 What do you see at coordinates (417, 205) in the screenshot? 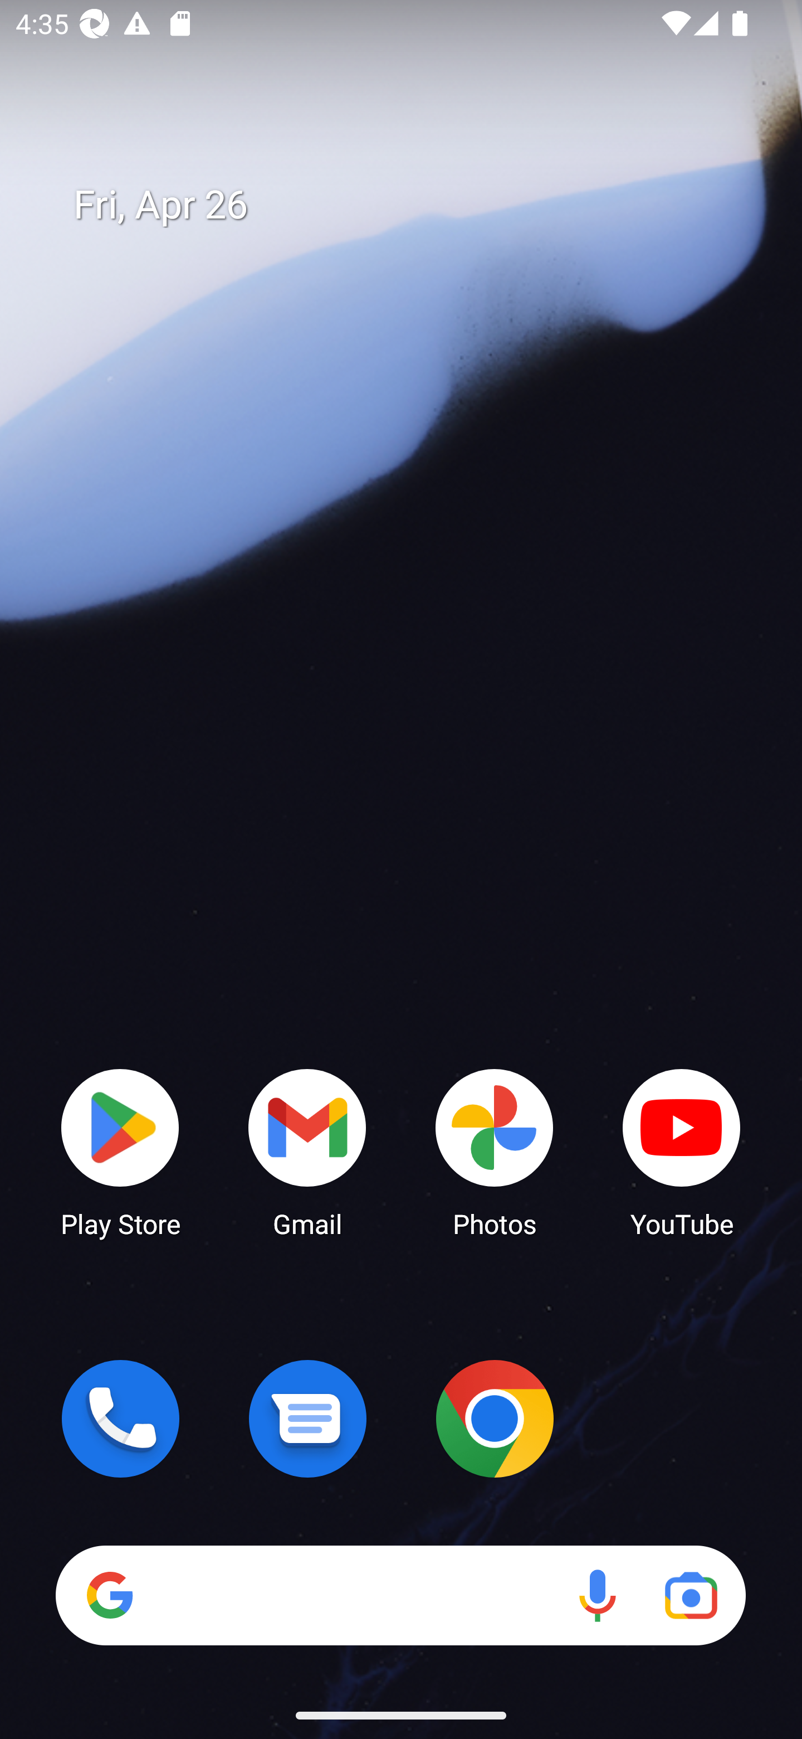
I see `Fri, Apr 26` at bounding box center [417, 205].